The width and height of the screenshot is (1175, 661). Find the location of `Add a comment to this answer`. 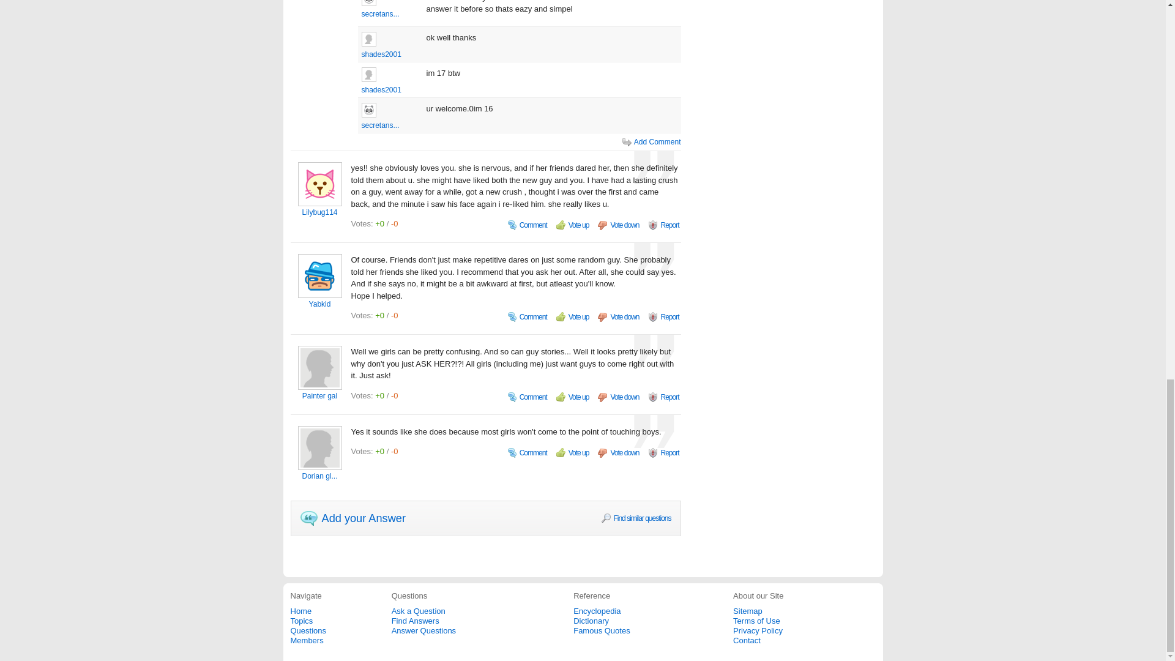

Add a comment to this answer is located at coordinates (528, 225).